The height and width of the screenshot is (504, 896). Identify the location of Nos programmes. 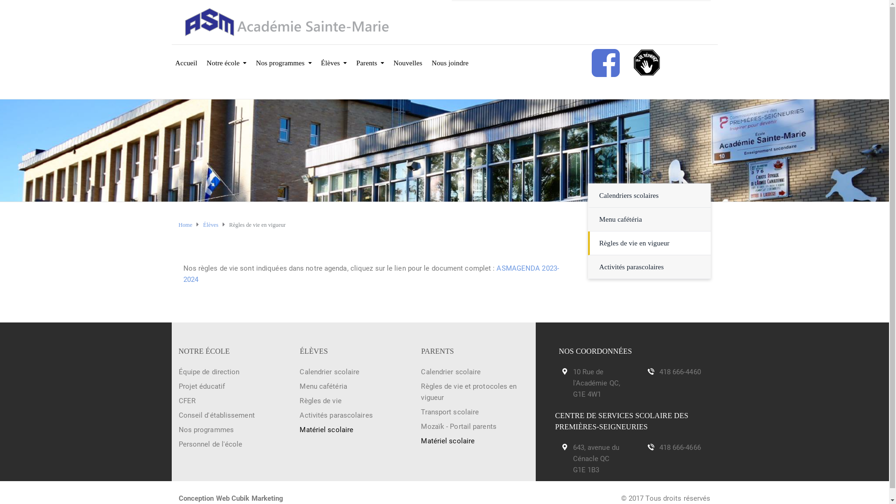
(206, 430).